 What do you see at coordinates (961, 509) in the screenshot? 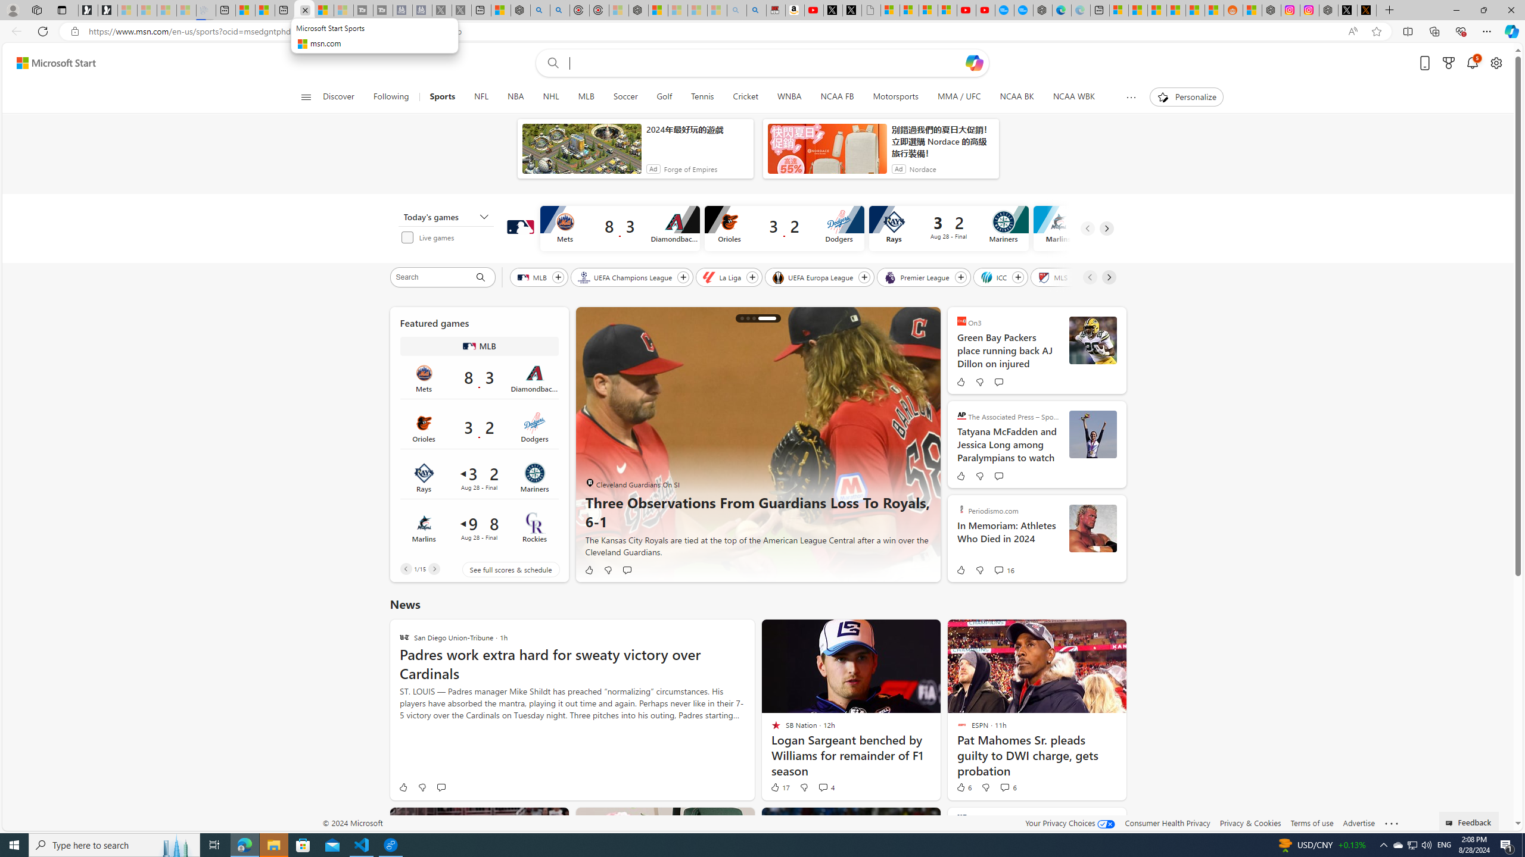
I see `Periodismo.com` at bounding box center [961, 509].